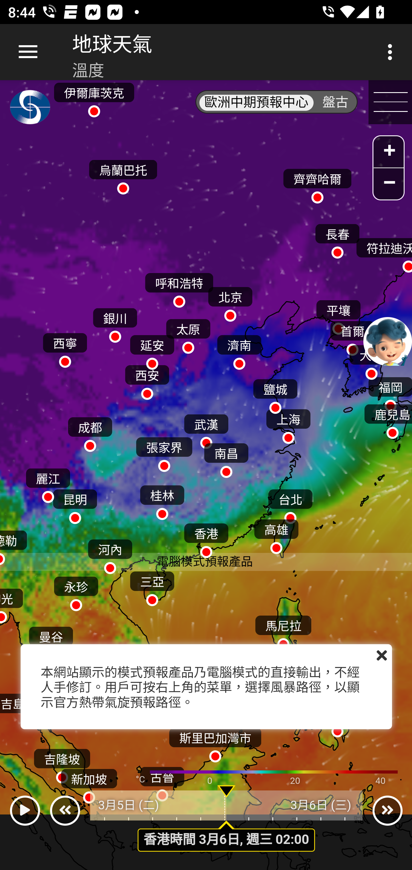  What do you see at coordinates (230, 302) in the screenshot?
I see `北京` at bounding box center [230, 302].